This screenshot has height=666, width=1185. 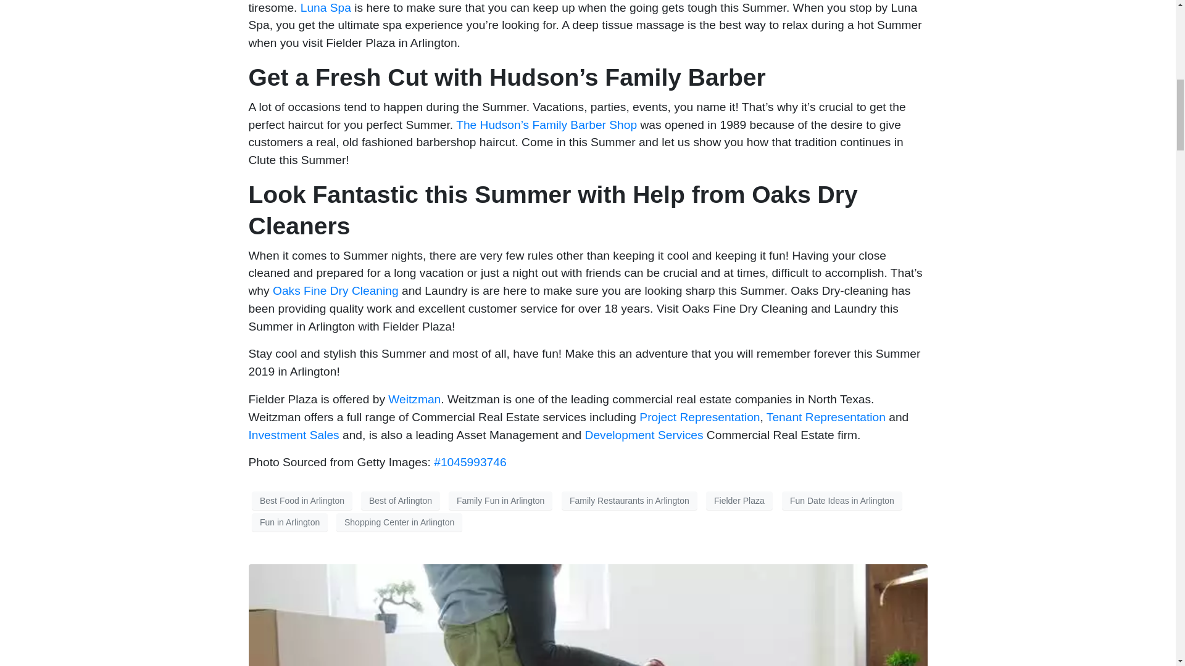 I want to click on Tenant Representation, so click(x=826, y=417).